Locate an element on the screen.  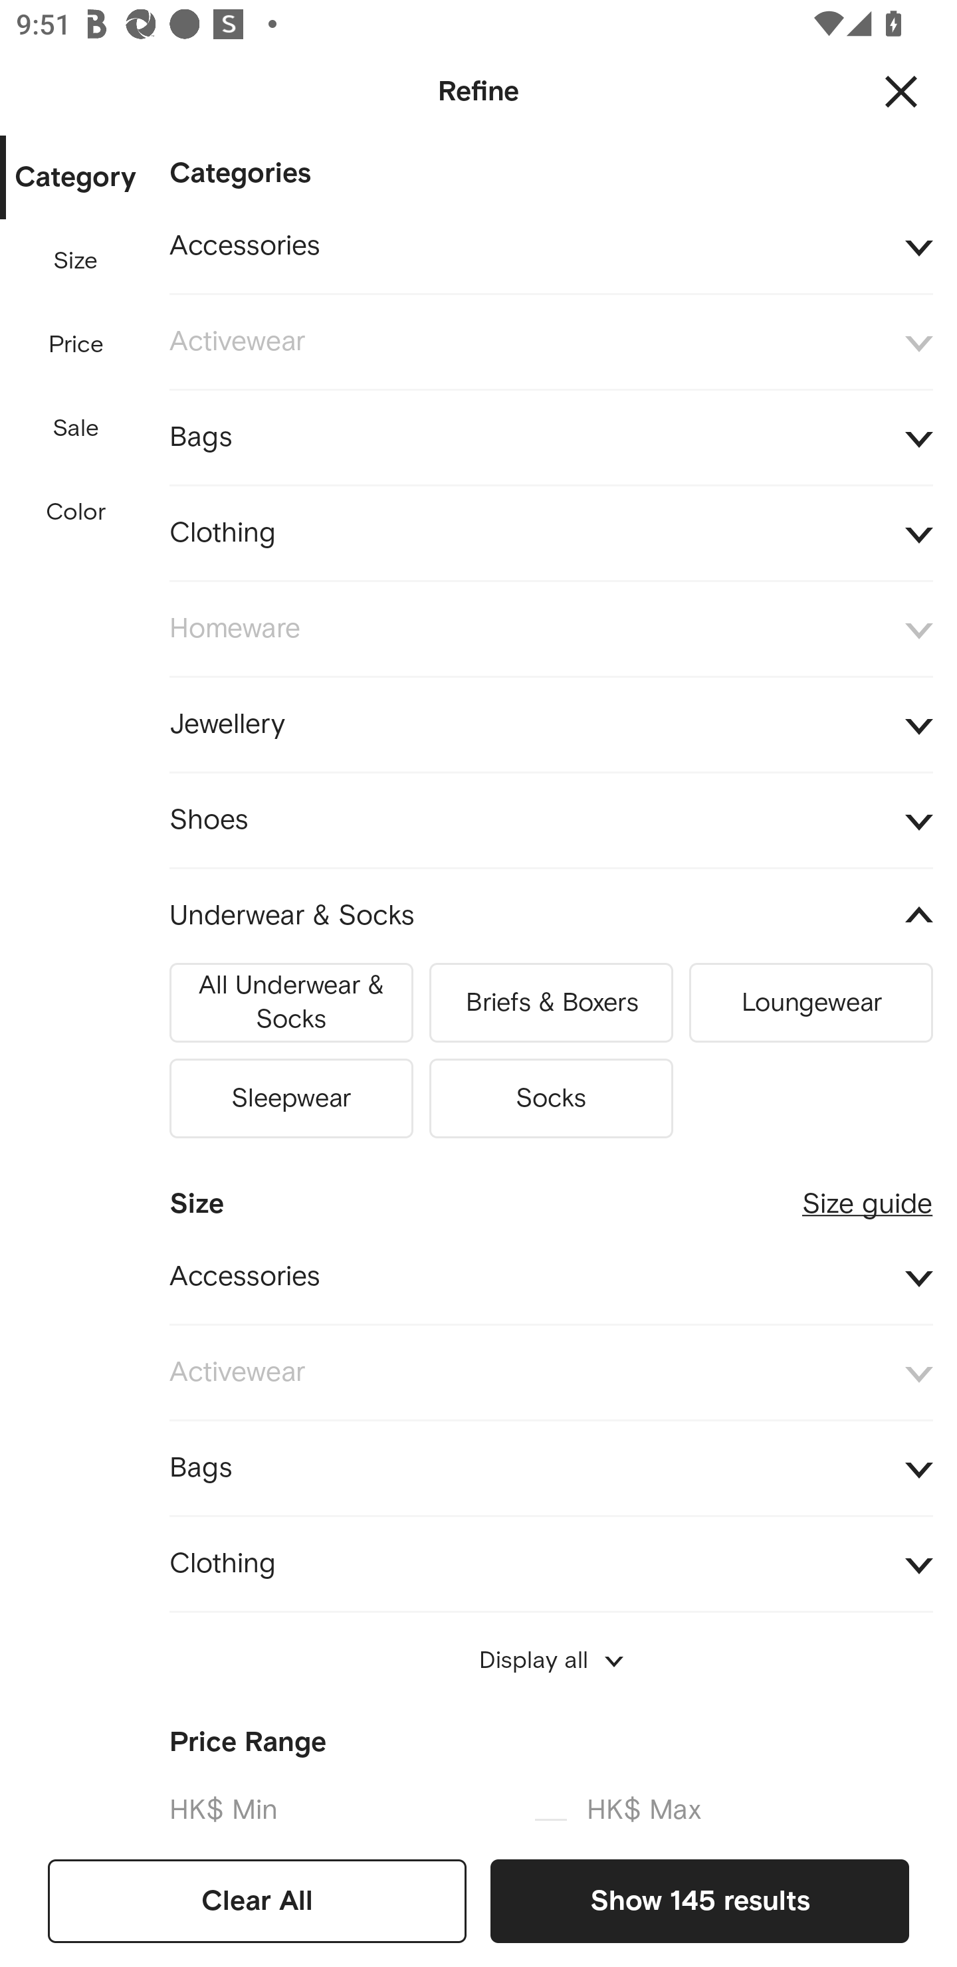
Price is located at coordinates (76, 345).